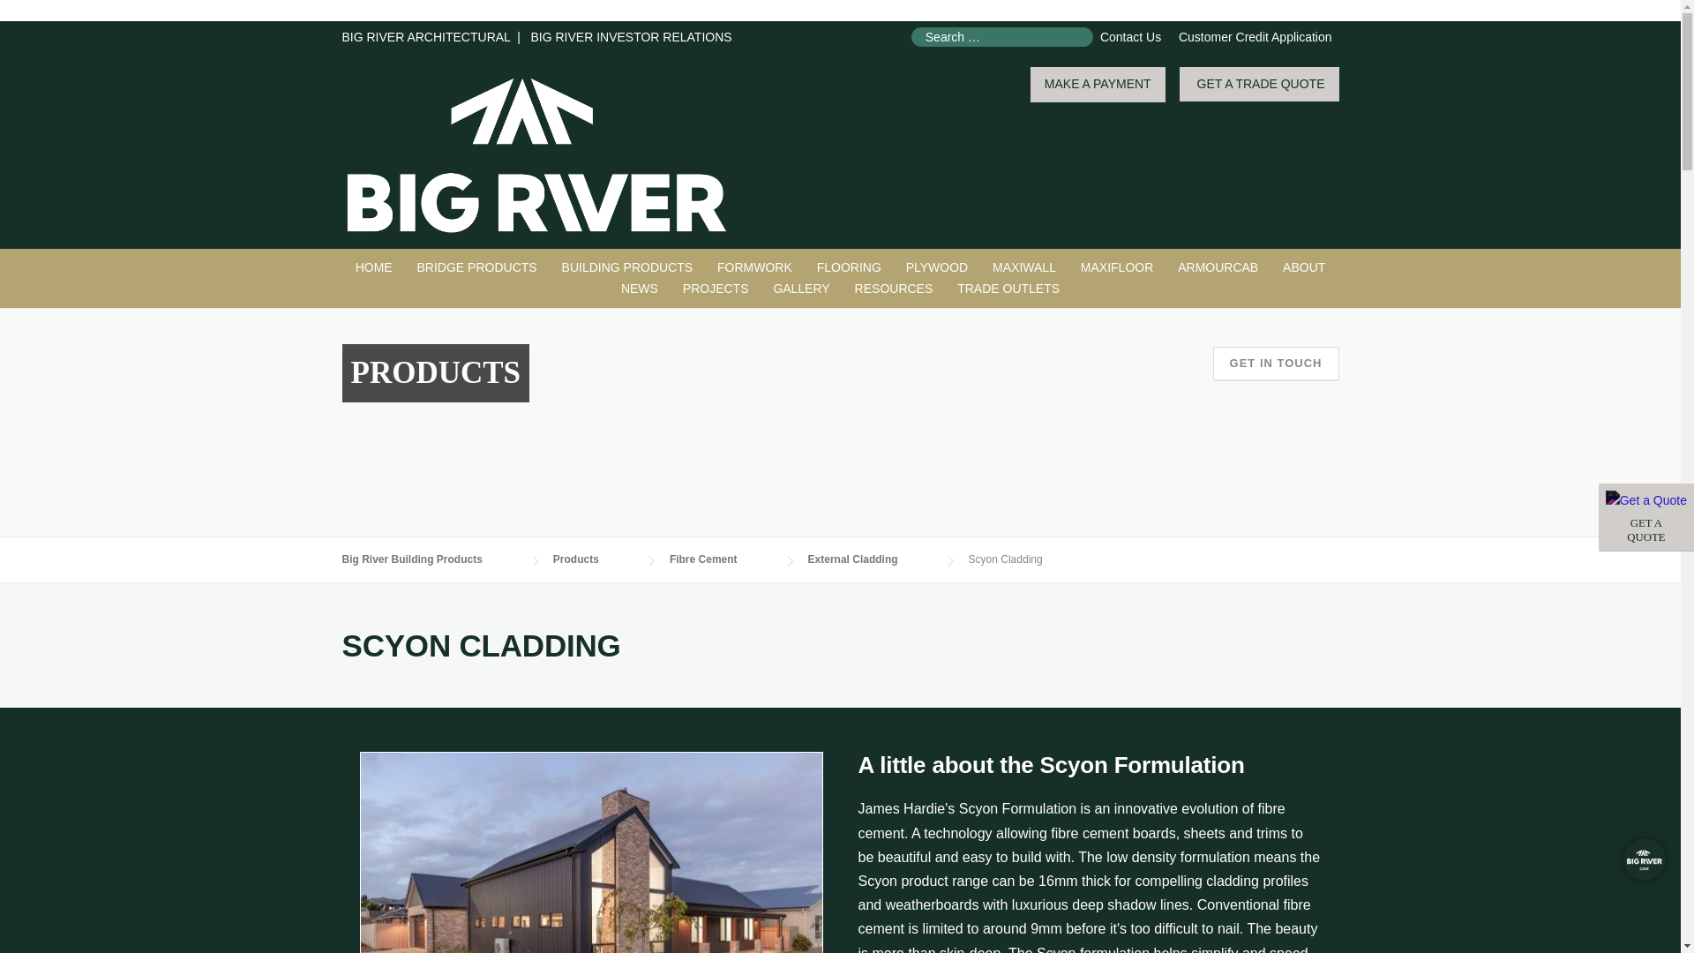 The image size is (1694, 953). What do you see at coordinates (716, 289) in the screenshot?
I see `Projects` at bounding box center [716, 289].